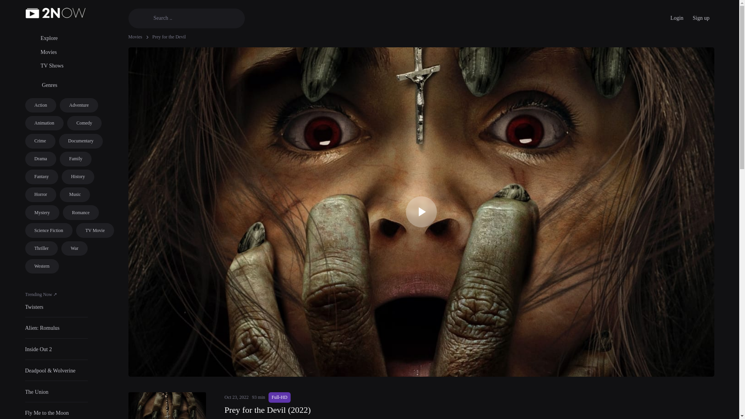  I want to click on Movies, so click(135, 36).